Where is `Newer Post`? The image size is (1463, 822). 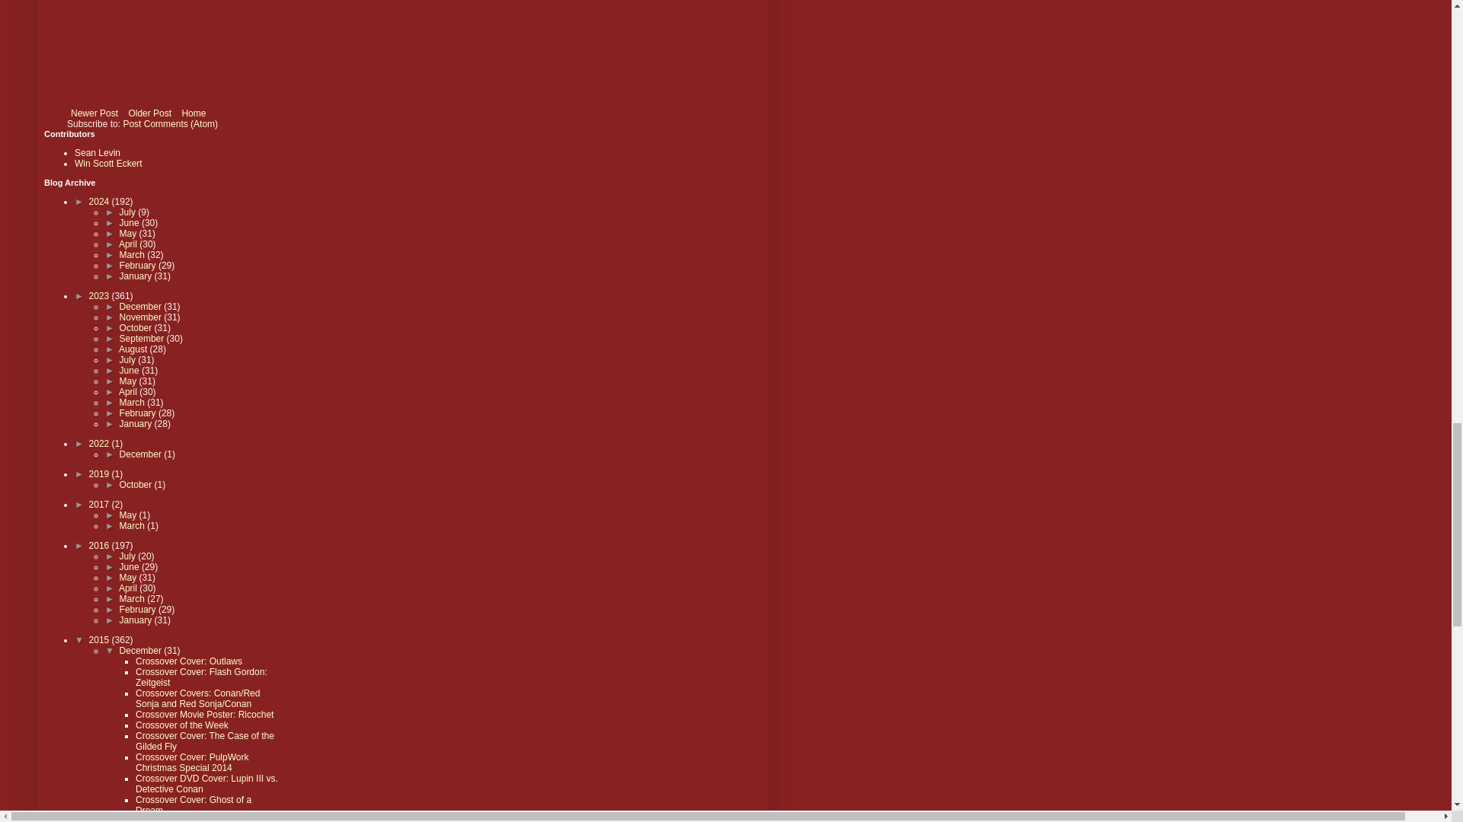
Newer Post is located at coordinates (94, 113).